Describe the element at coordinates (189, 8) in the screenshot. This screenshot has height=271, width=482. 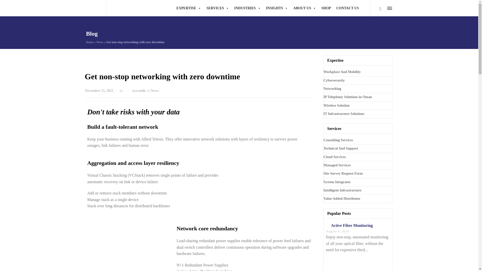
I see `EXPERTISE` at that location.